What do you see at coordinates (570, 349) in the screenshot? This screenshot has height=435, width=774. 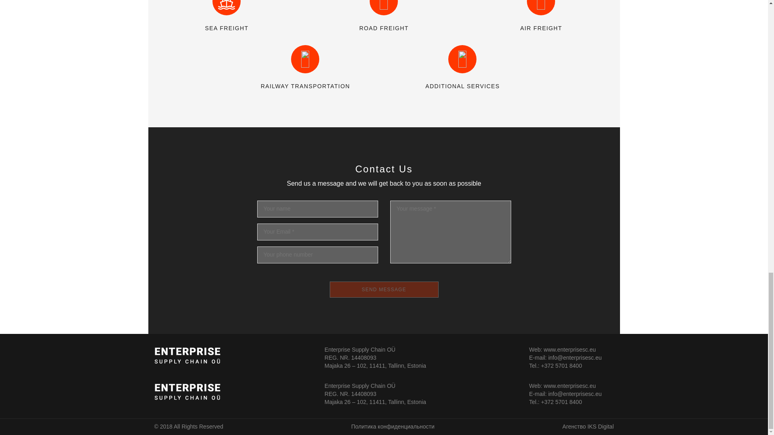 I see `www.enterprisesc.eu` at bounding box center [570, 349].